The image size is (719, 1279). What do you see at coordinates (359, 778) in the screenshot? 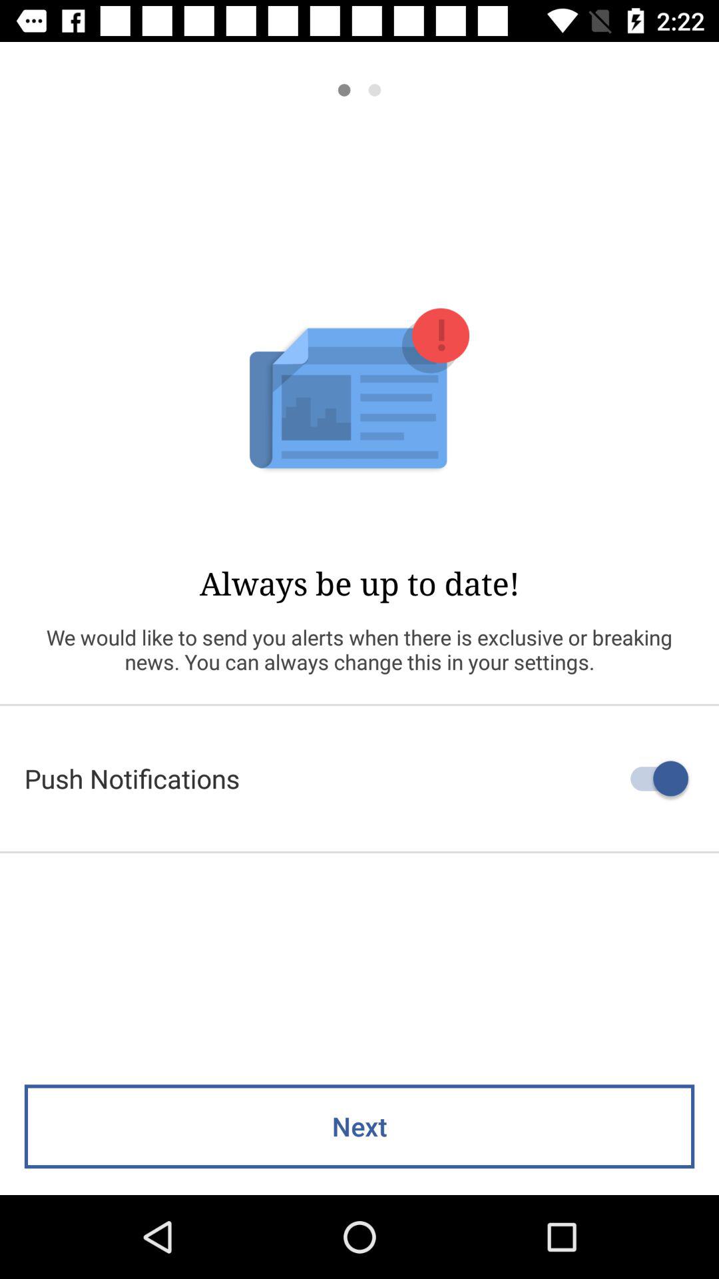
I see `swipe until the push notifications` at bounding box center [359, 778].